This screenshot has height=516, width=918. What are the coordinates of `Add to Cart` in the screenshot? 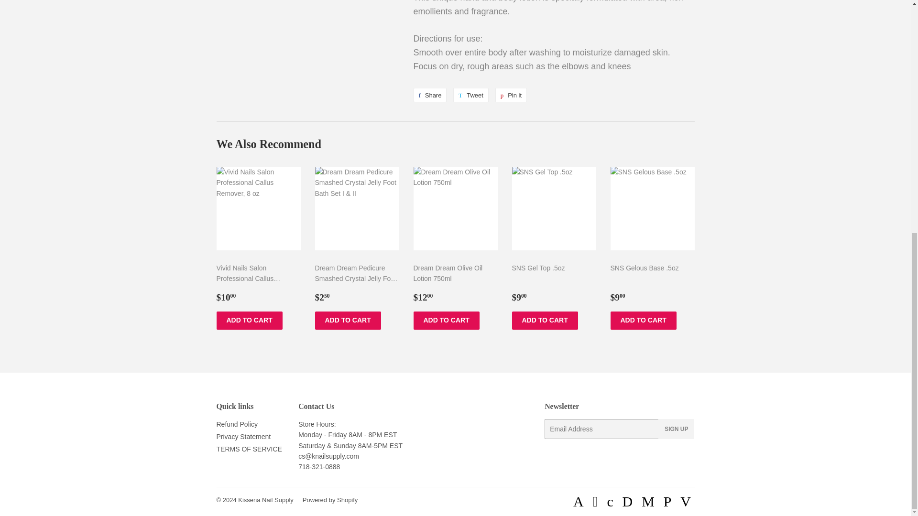 It's located at (643, 321).